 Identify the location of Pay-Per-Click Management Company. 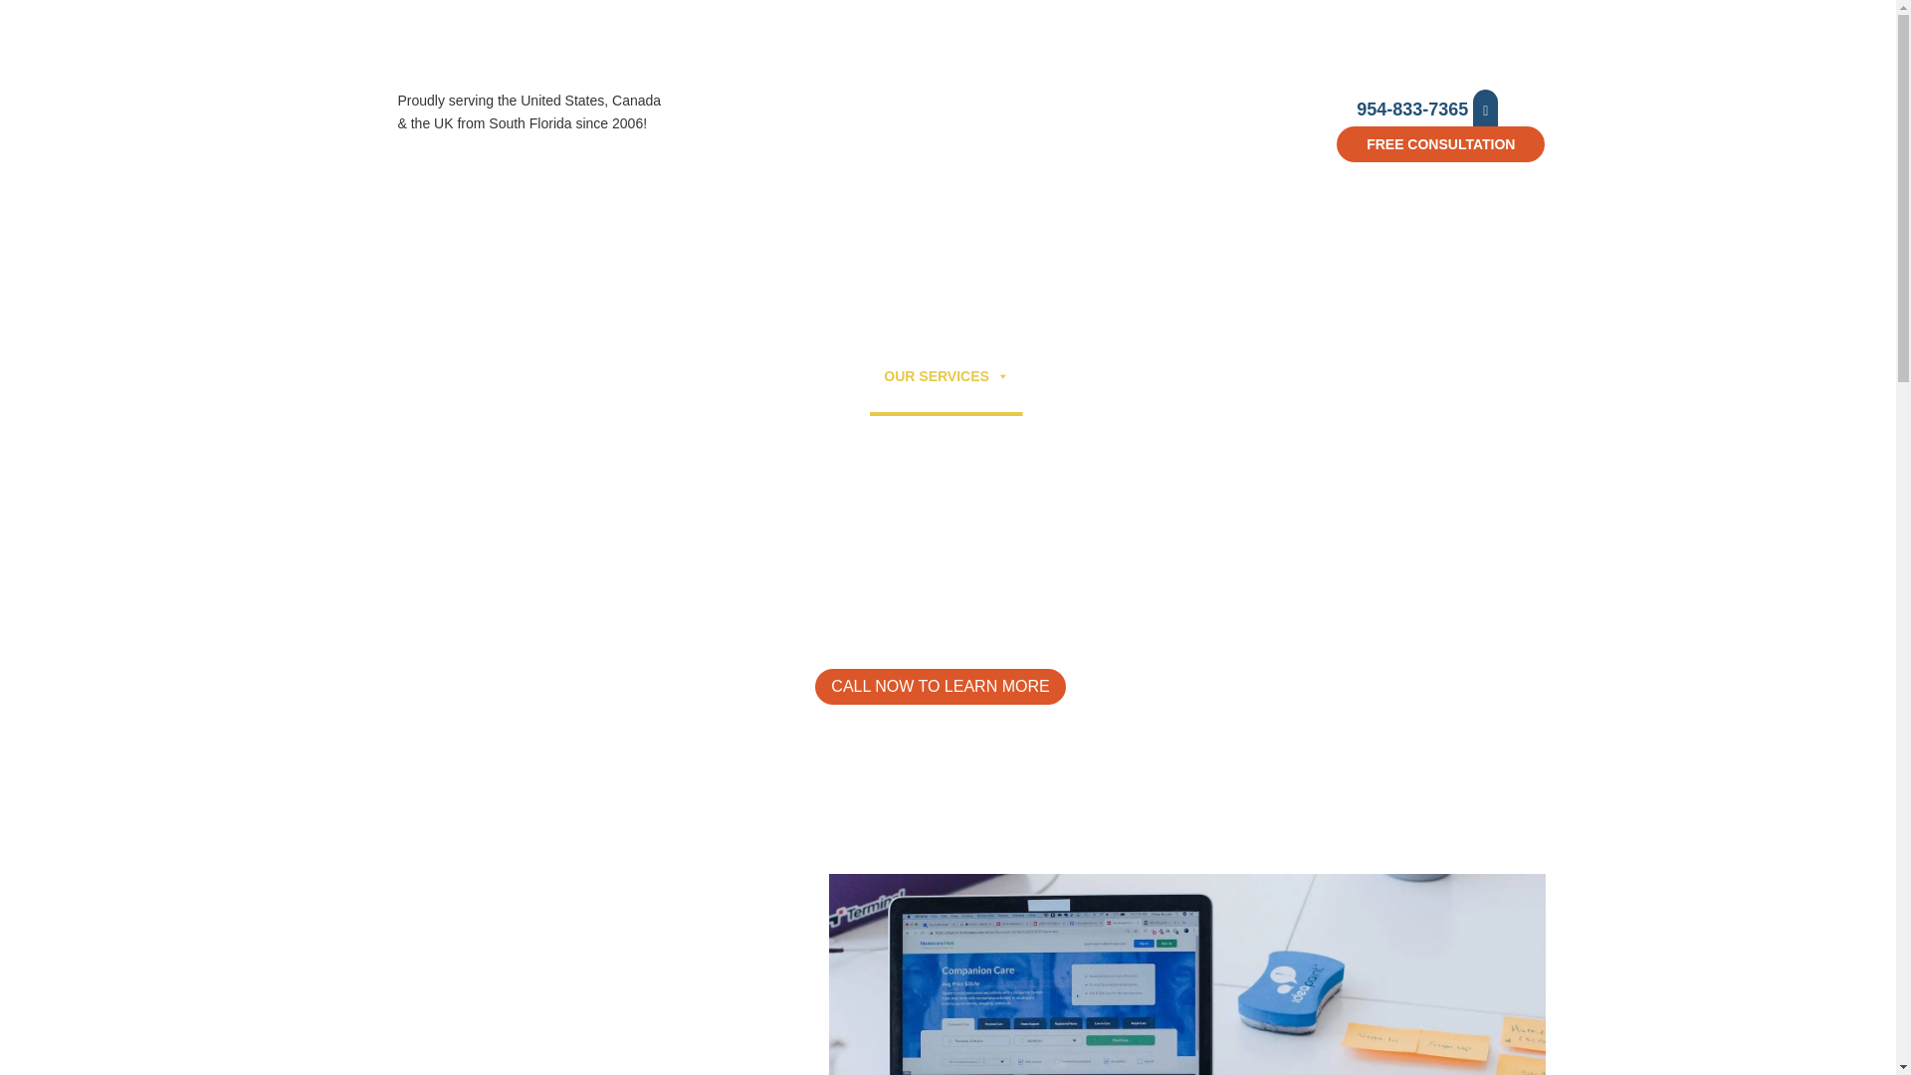
(1185, 974).